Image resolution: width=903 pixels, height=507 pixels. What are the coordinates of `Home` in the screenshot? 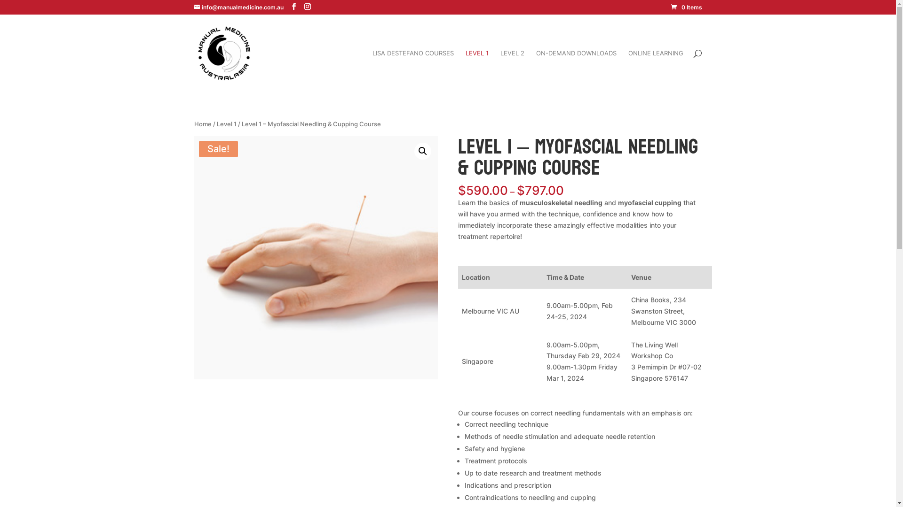 It's located at (202, 124).